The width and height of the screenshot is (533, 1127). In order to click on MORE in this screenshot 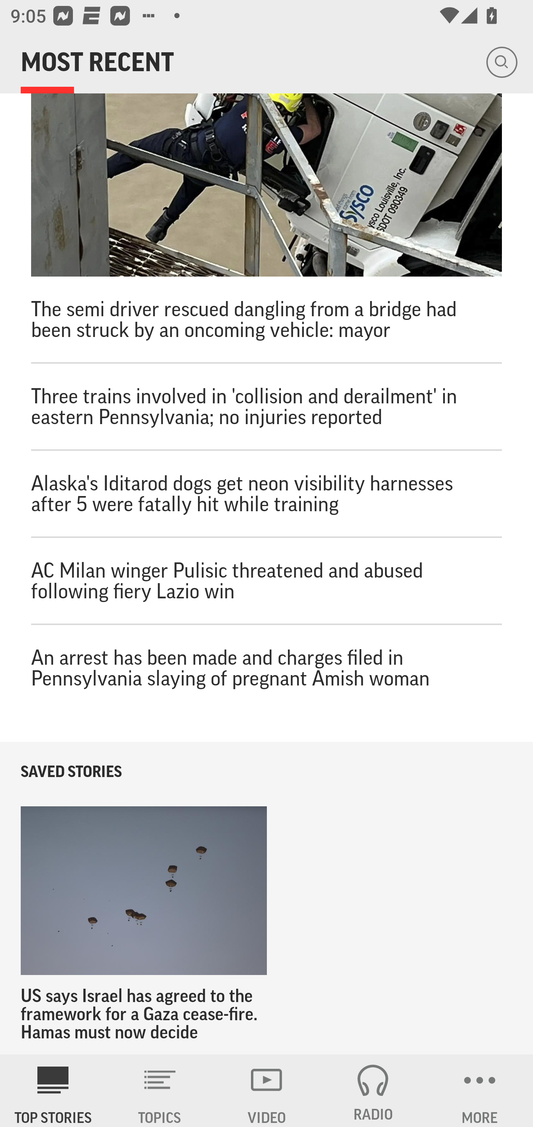, I will do `click(480, 1091)`.